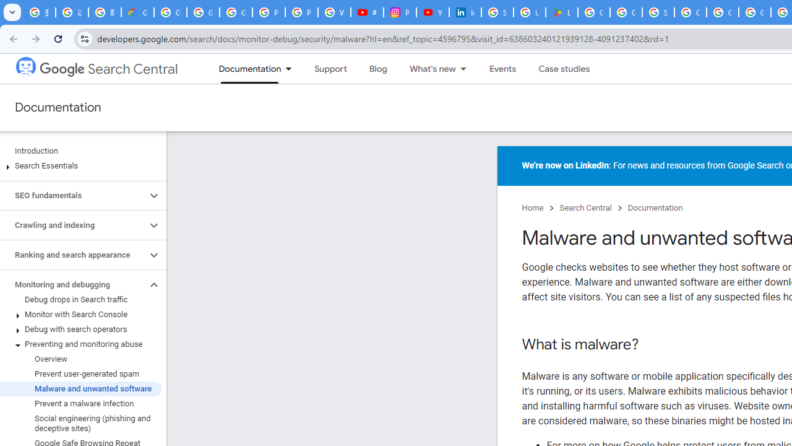 The image size is (792, 446). What do you see at coordinates (292, 69) in the screenshot?
I see `Dropdown menu for Documentation` at bounding box center [292, 69].